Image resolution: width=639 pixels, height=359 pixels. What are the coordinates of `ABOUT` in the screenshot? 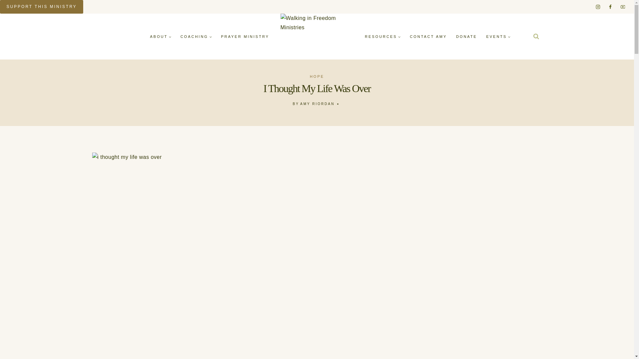 It's located at (160, 37).